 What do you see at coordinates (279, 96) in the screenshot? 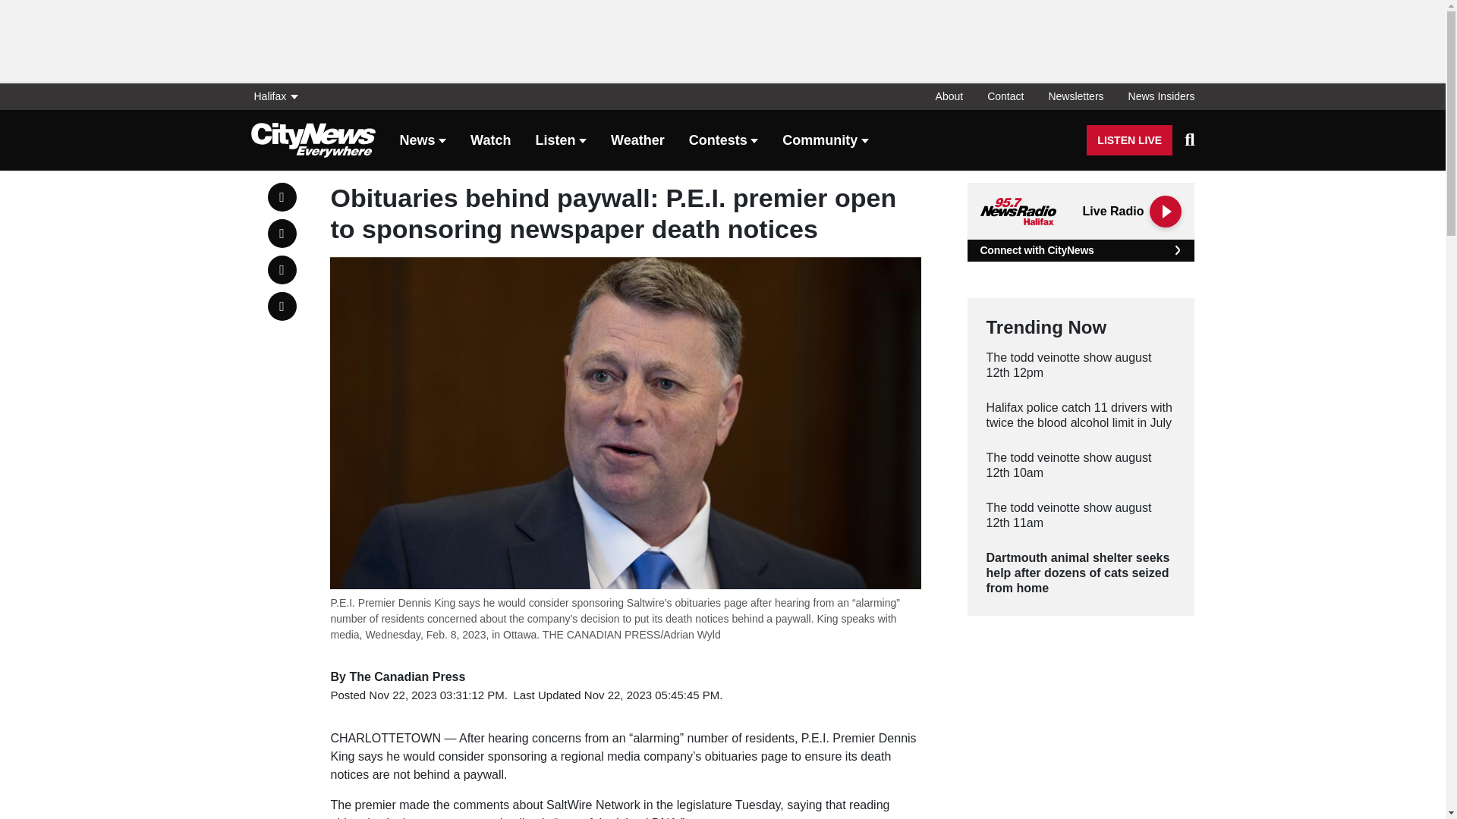
I see `Halifax` at bounding box center [279, 96].